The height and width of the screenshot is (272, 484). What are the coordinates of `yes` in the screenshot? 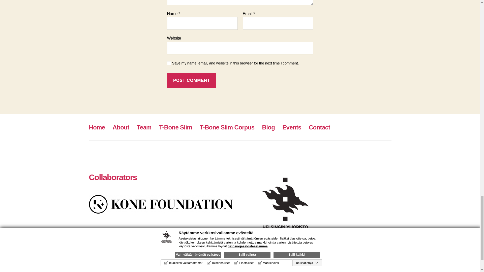 It's located at (169, 63).